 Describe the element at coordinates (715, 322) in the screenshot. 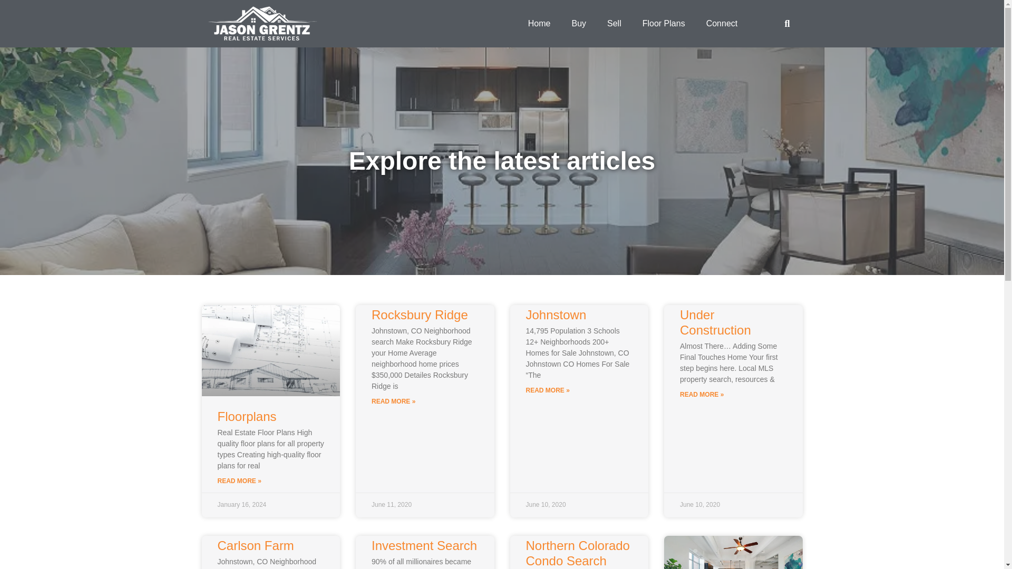

I see `Under Construction` at that location.